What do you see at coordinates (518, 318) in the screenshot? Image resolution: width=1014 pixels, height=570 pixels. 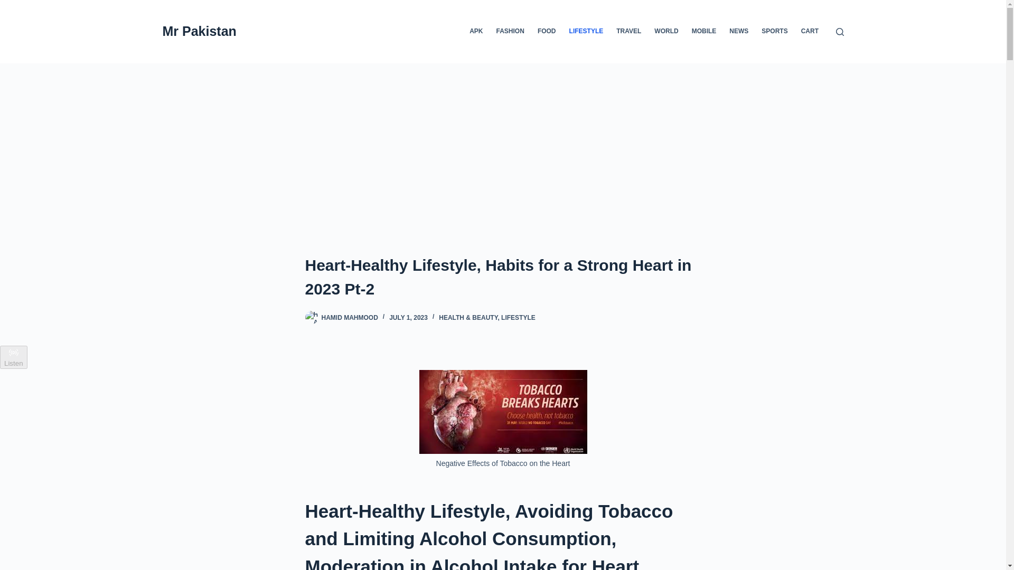 I see `LIFESTYLE` at bounding box center [518, 318].